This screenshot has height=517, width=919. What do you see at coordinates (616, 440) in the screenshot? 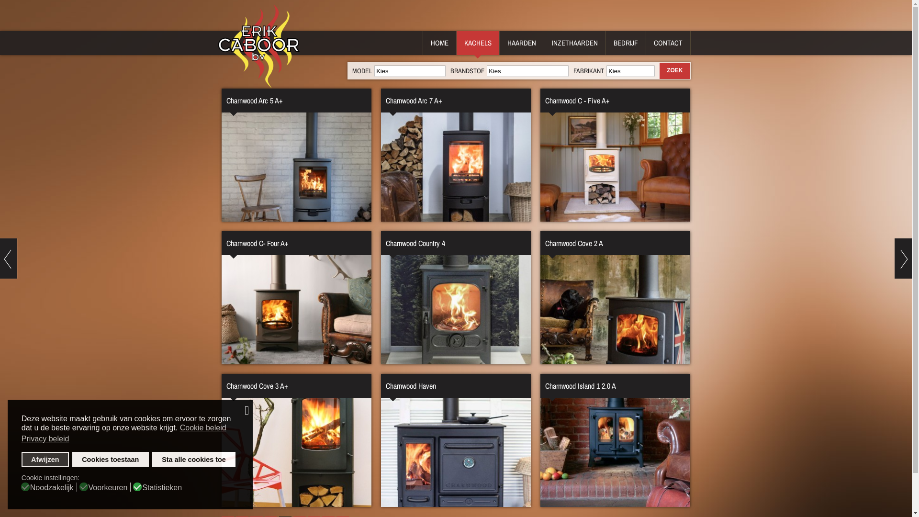
I see `Show Details` at bounding box center [616, 440].